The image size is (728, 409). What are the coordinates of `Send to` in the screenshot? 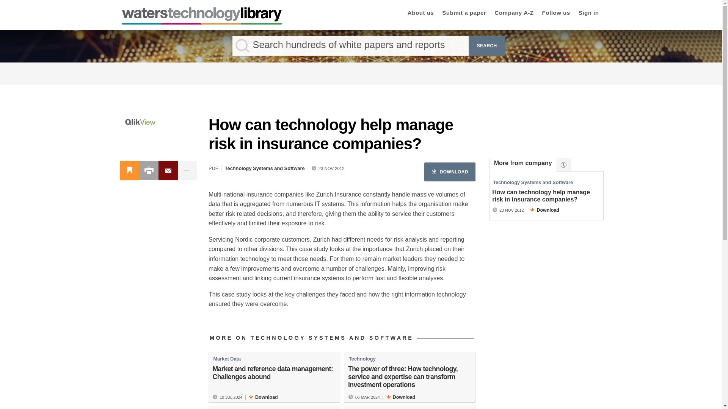 It's located at (168, 170).